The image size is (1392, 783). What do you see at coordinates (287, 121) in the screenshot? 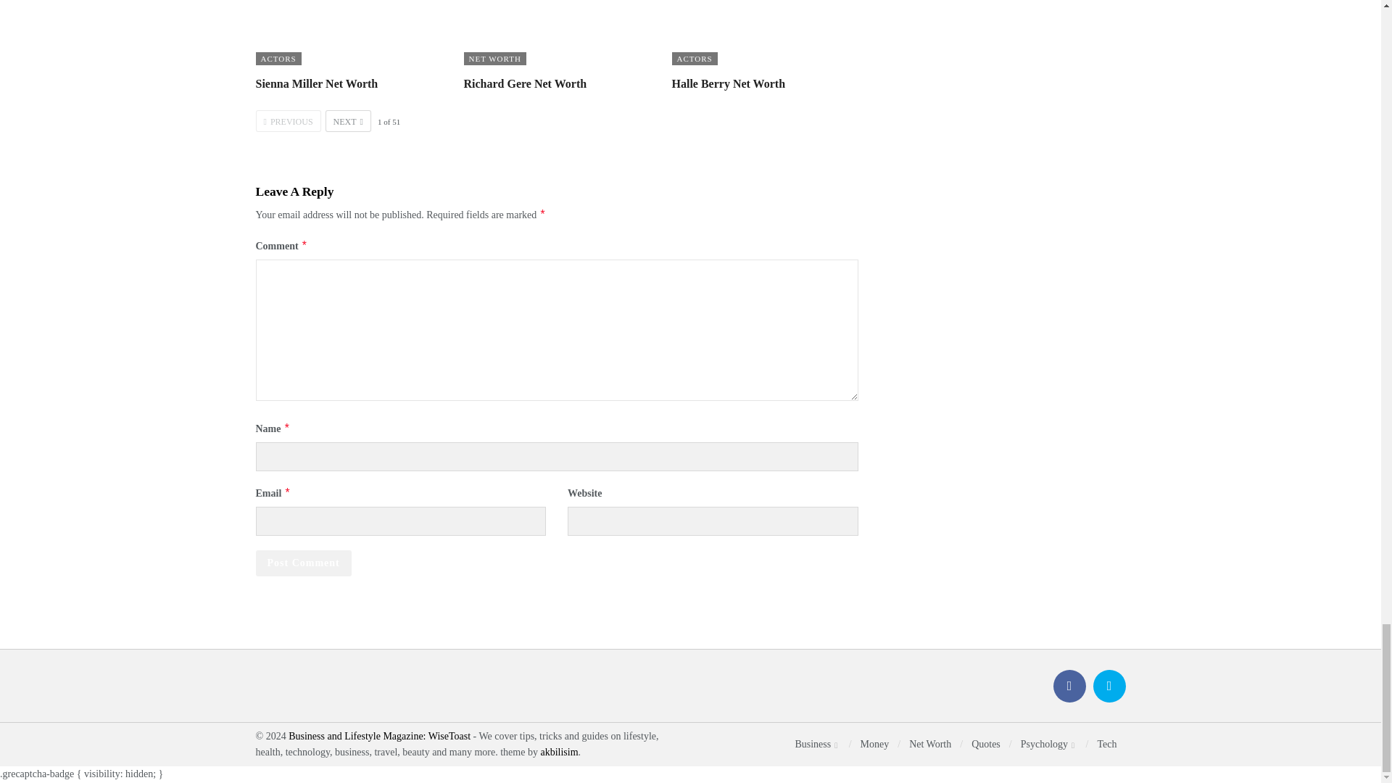
I see `Previous` at bounding box center [287, 121].